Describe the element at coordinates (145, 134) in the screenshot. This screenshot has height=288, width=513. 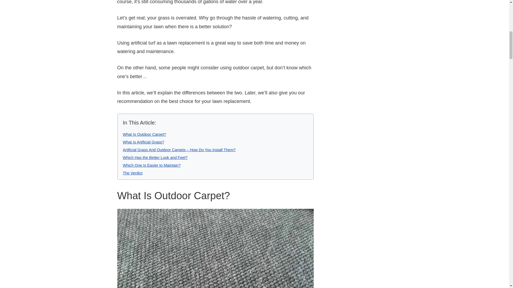
I see `What Is Outdoor Carpet?` at that location.